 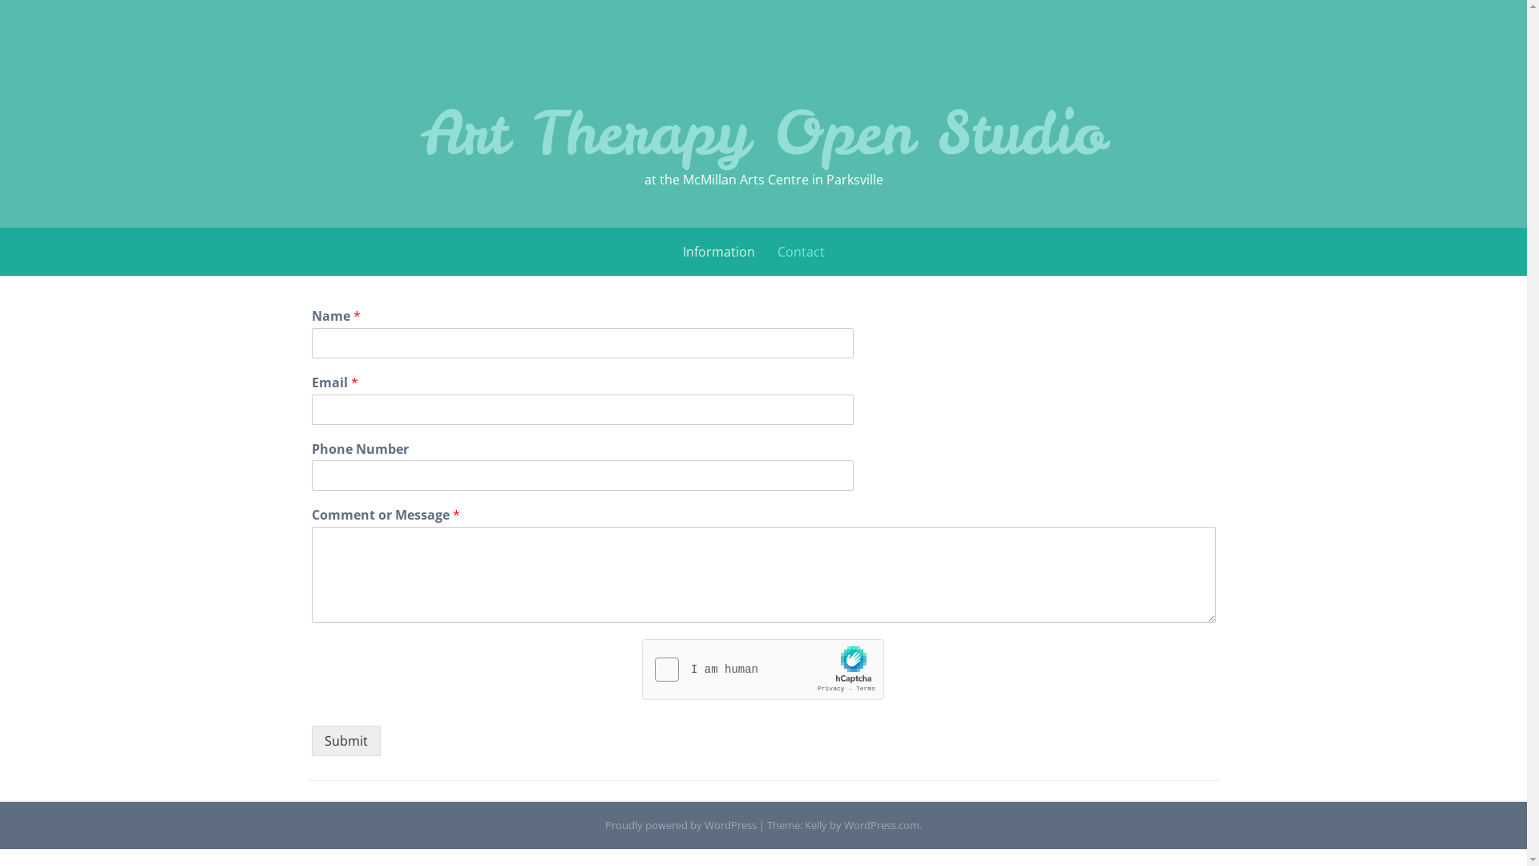 What do you see at coordinates (763, 133) in the screenshot?
I see `Art Therapy Open Studio` at bounding box center [763, 133].